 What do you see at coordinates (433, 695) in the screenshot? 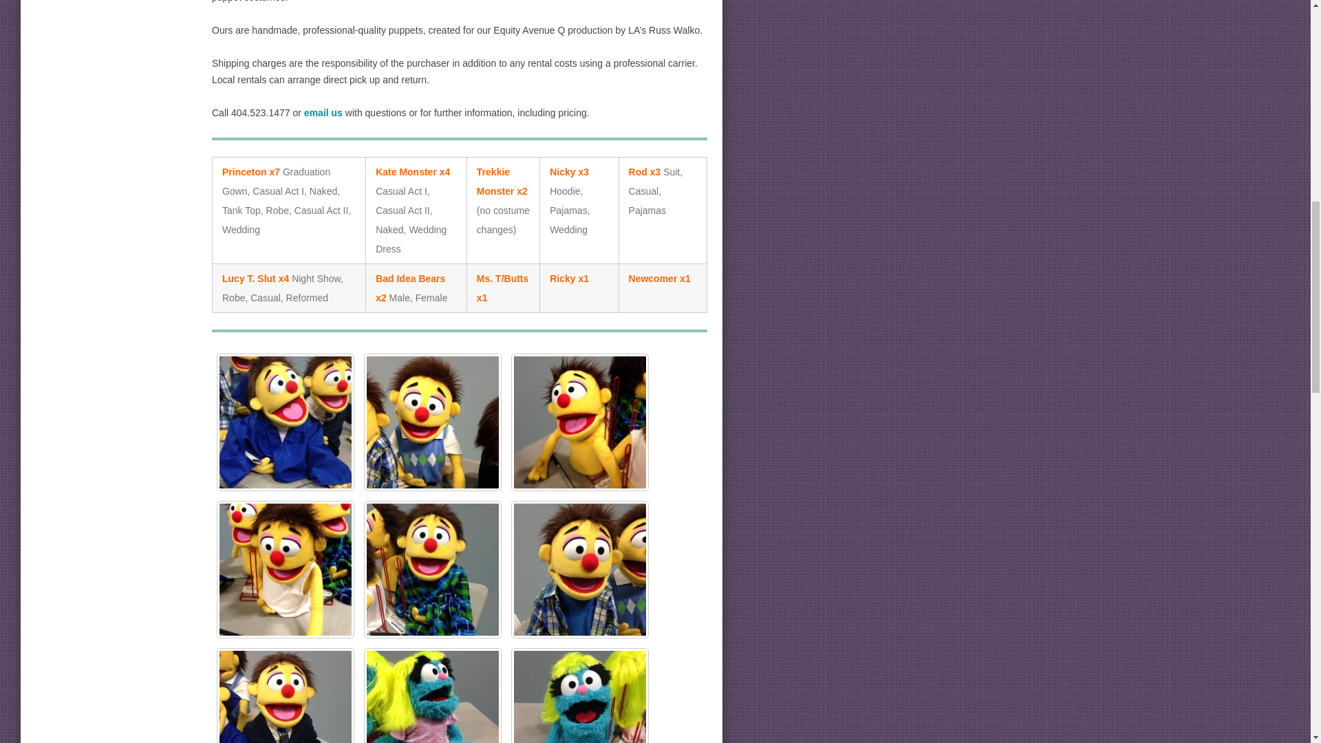
I see `katemonster-casual1` at bounding box center [433, 695].